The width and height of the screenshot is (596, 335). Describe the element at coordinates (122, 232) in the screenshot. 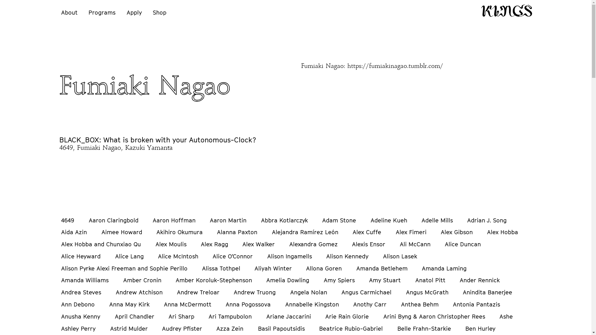

I see `Aimee Howard` at that location.